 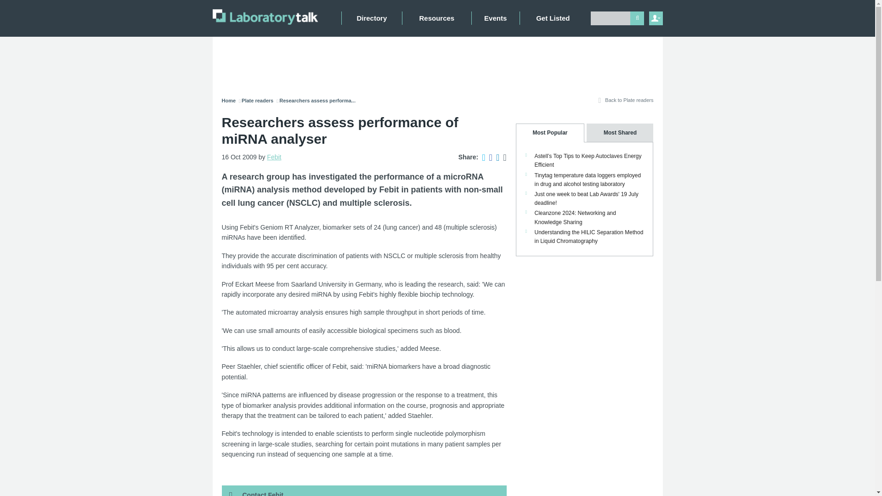 I want to click on Plate readers, so click(x=257, y=100).